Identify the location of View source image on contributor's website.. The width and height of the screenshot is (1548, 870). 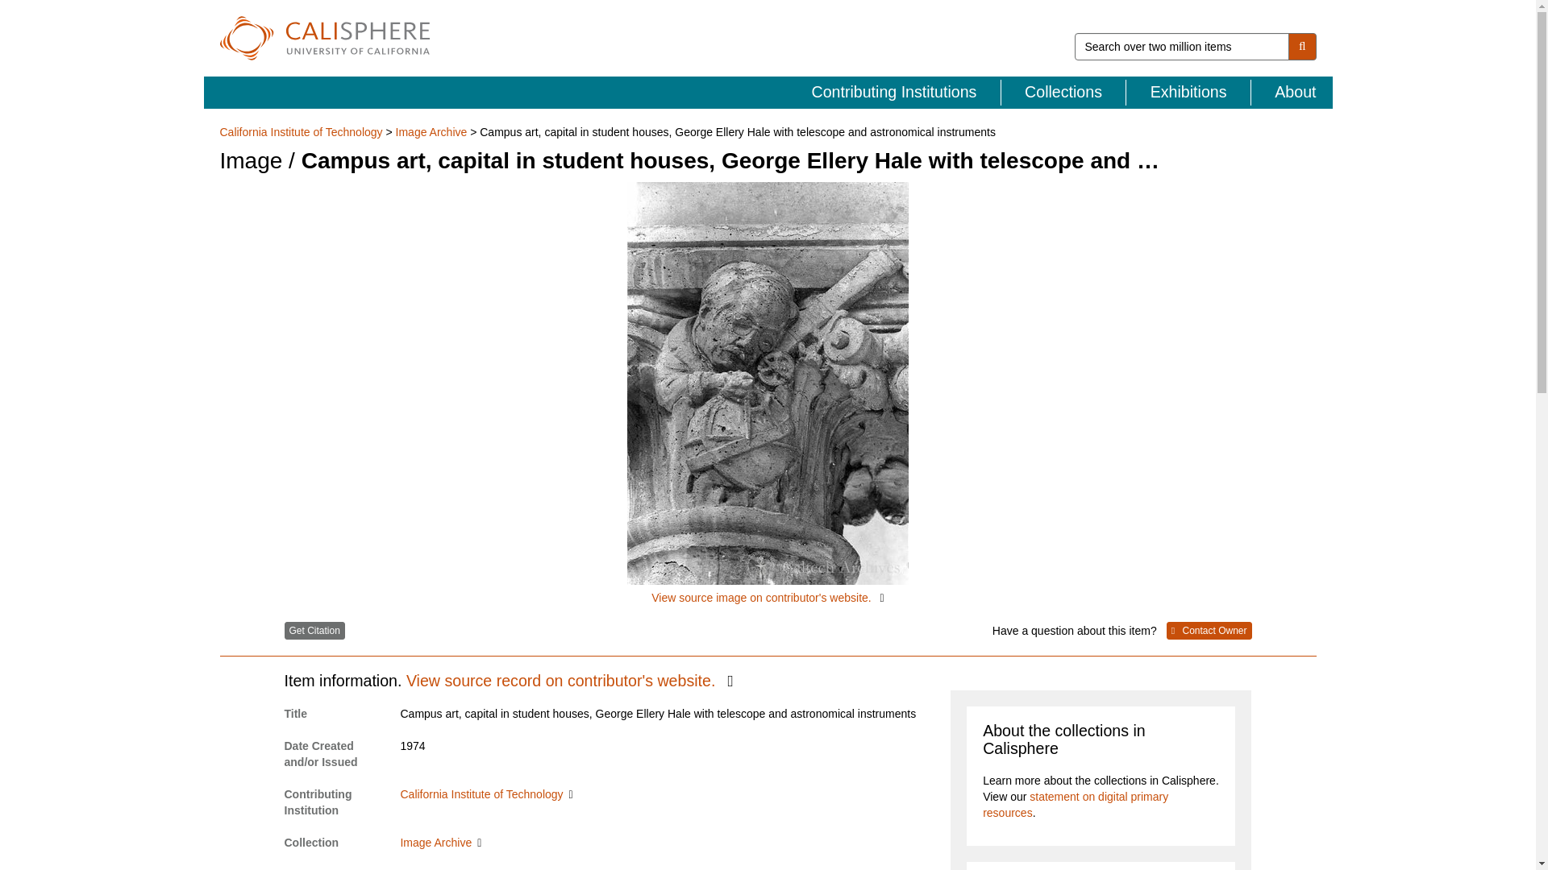
(768, 393).